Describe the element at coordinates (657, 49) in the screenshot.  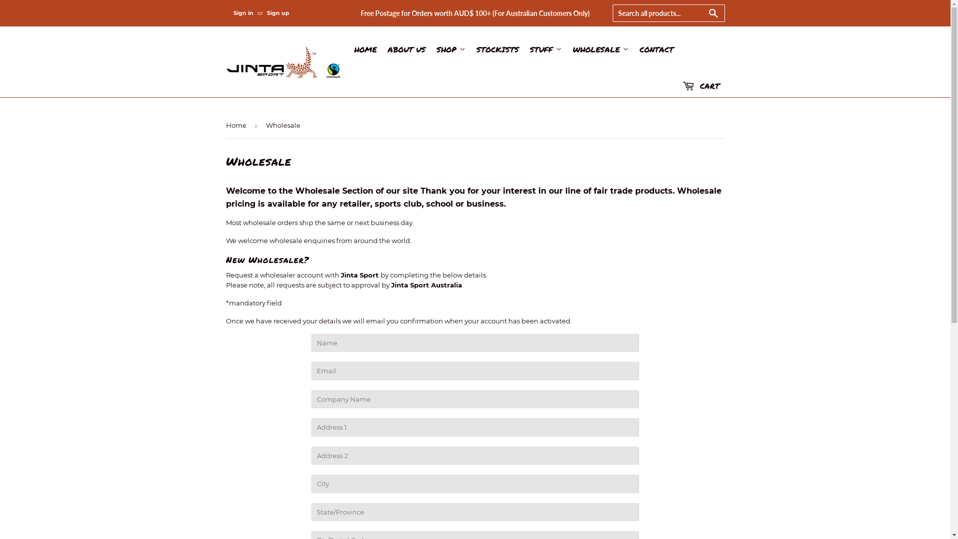
I see `CONTACT` at that location.